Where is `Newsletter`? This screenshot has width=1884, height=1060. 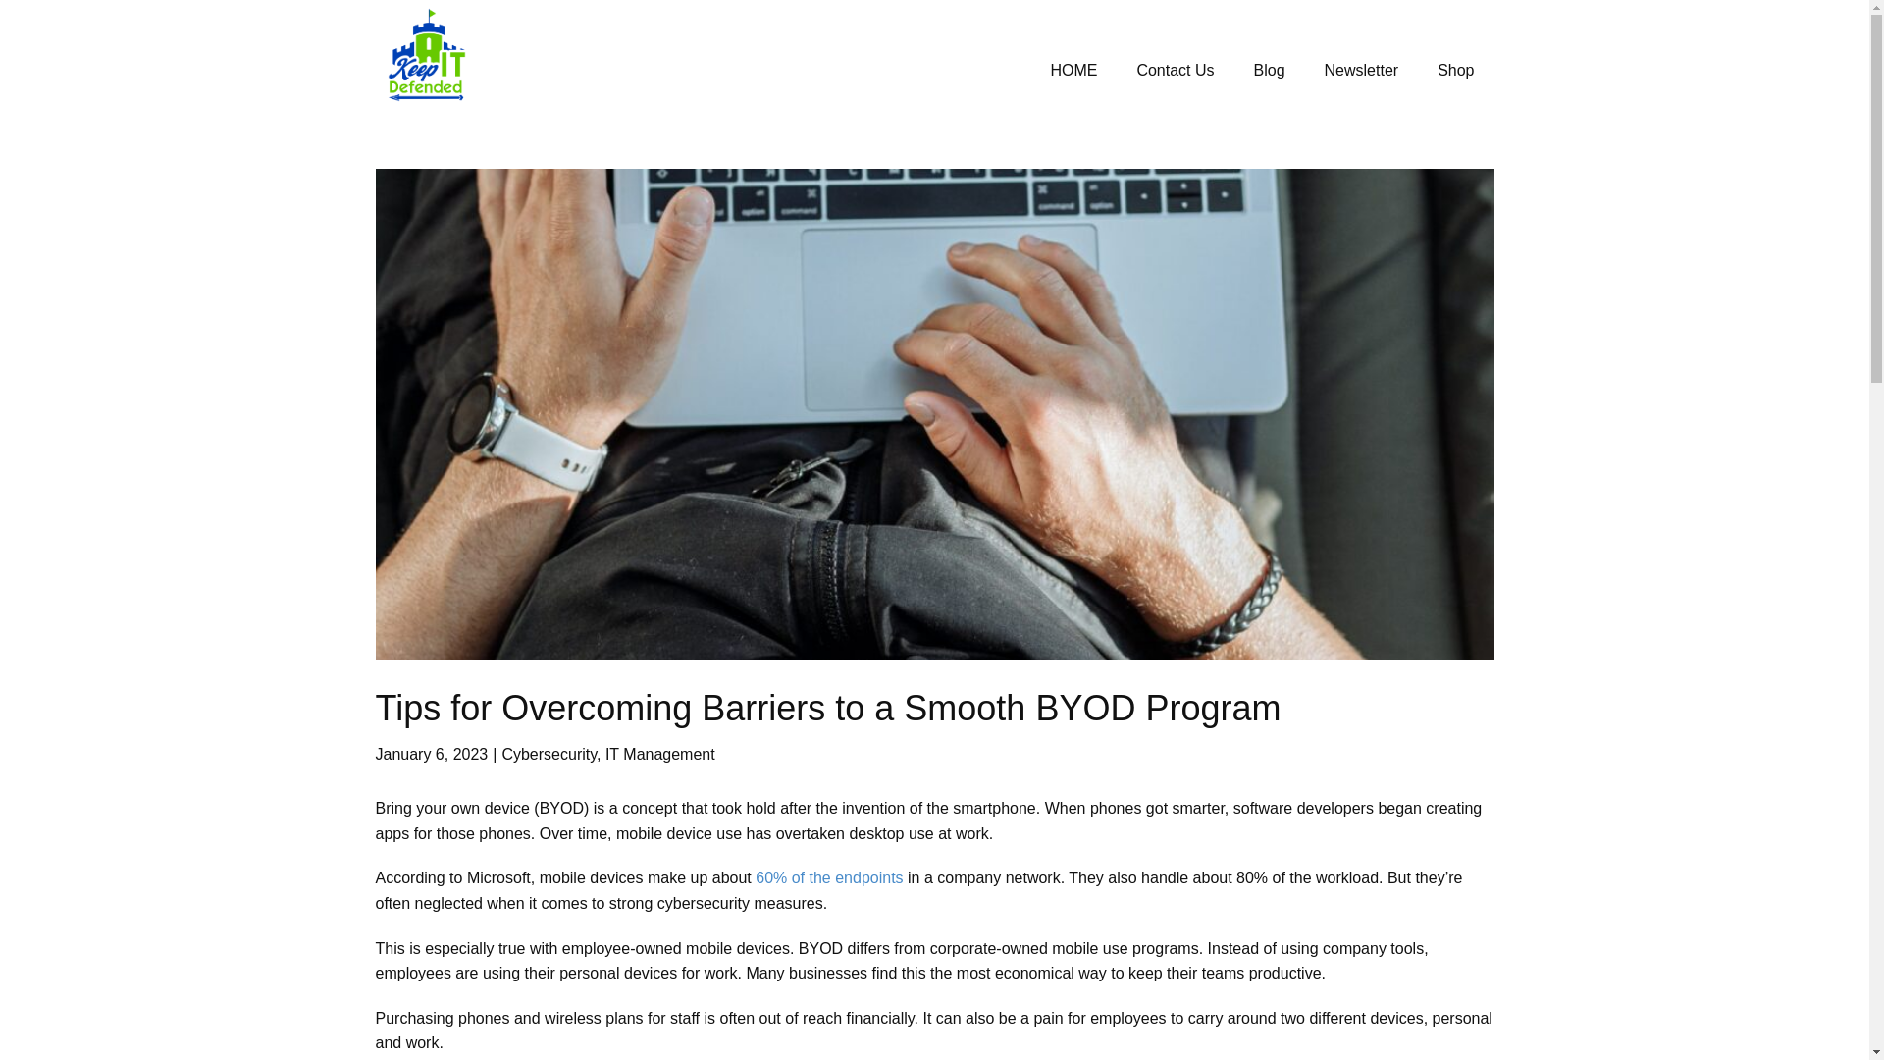
Newsletter is located at coordinates (1362, 71).